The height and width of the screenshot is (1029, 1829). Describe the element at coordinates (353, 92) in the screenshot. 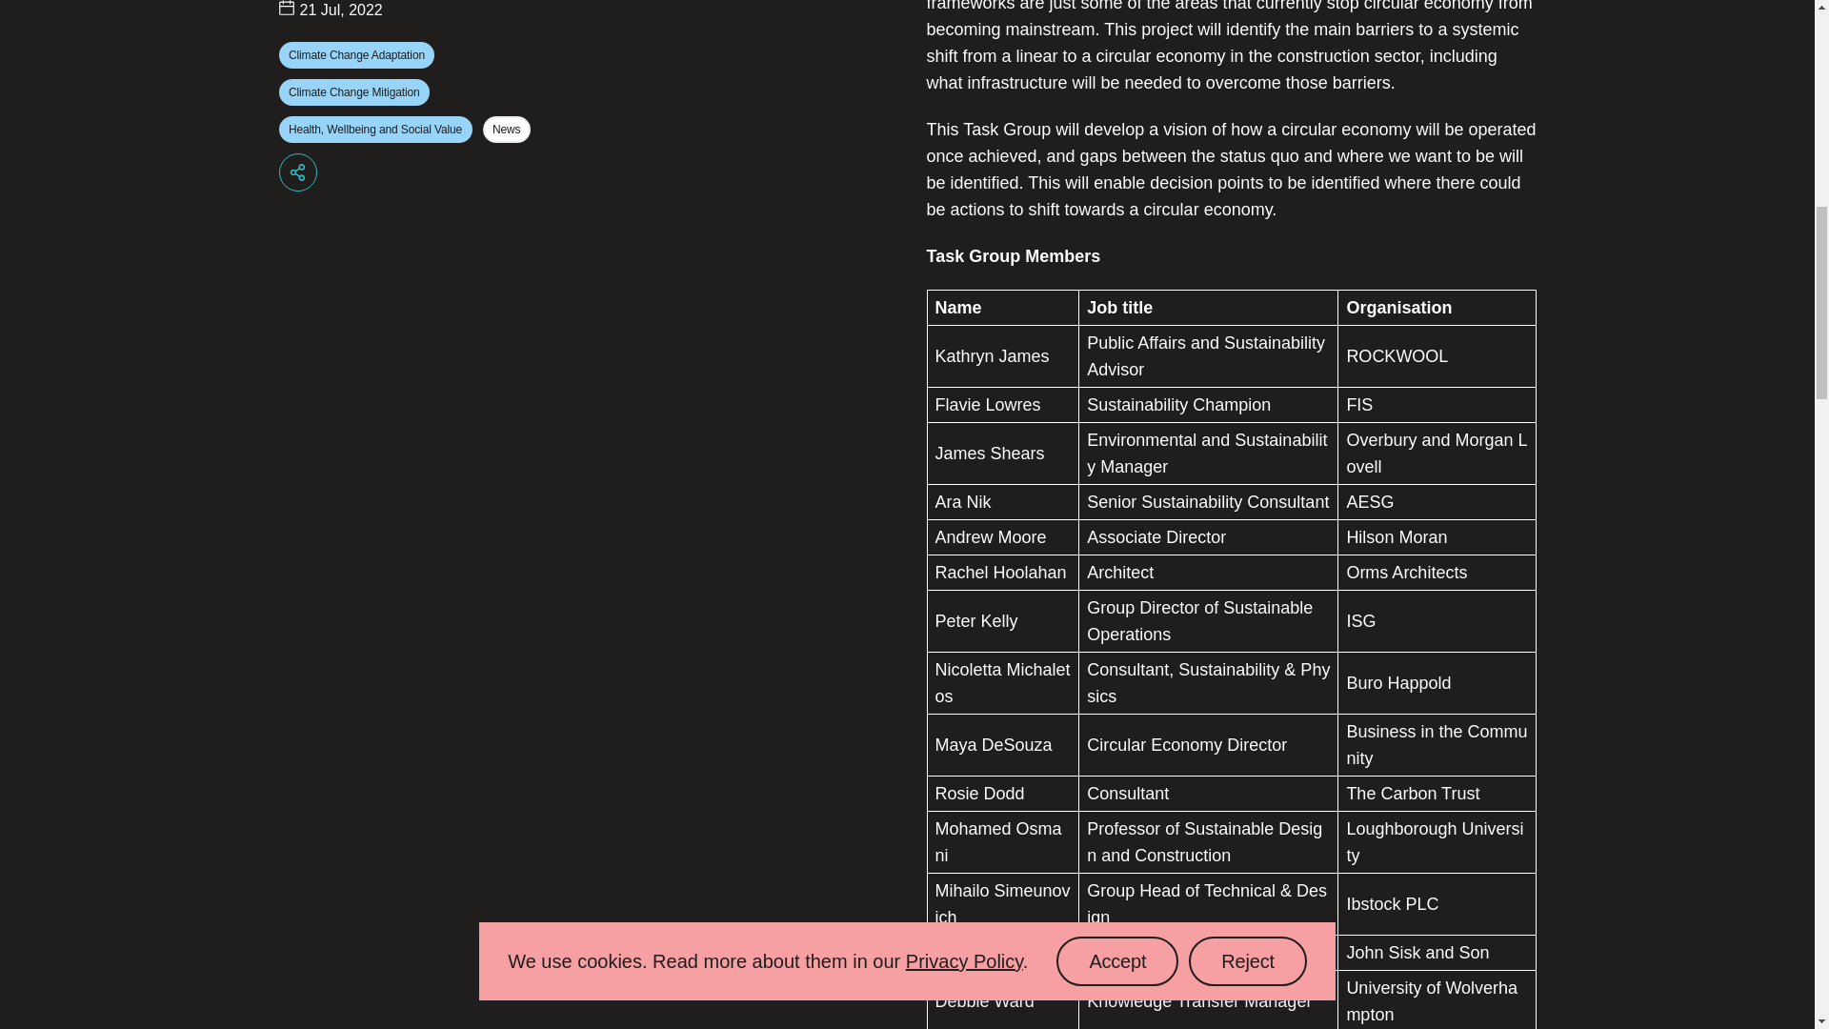

I see `Climate Change Mitigation` at that location.